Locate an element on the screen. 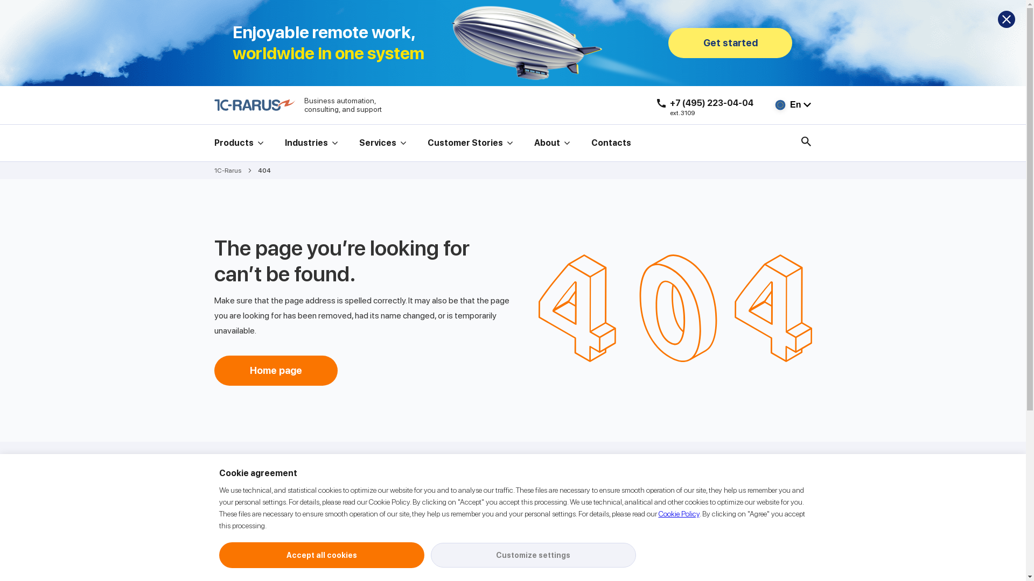  En is located at coordinates (793, 105).